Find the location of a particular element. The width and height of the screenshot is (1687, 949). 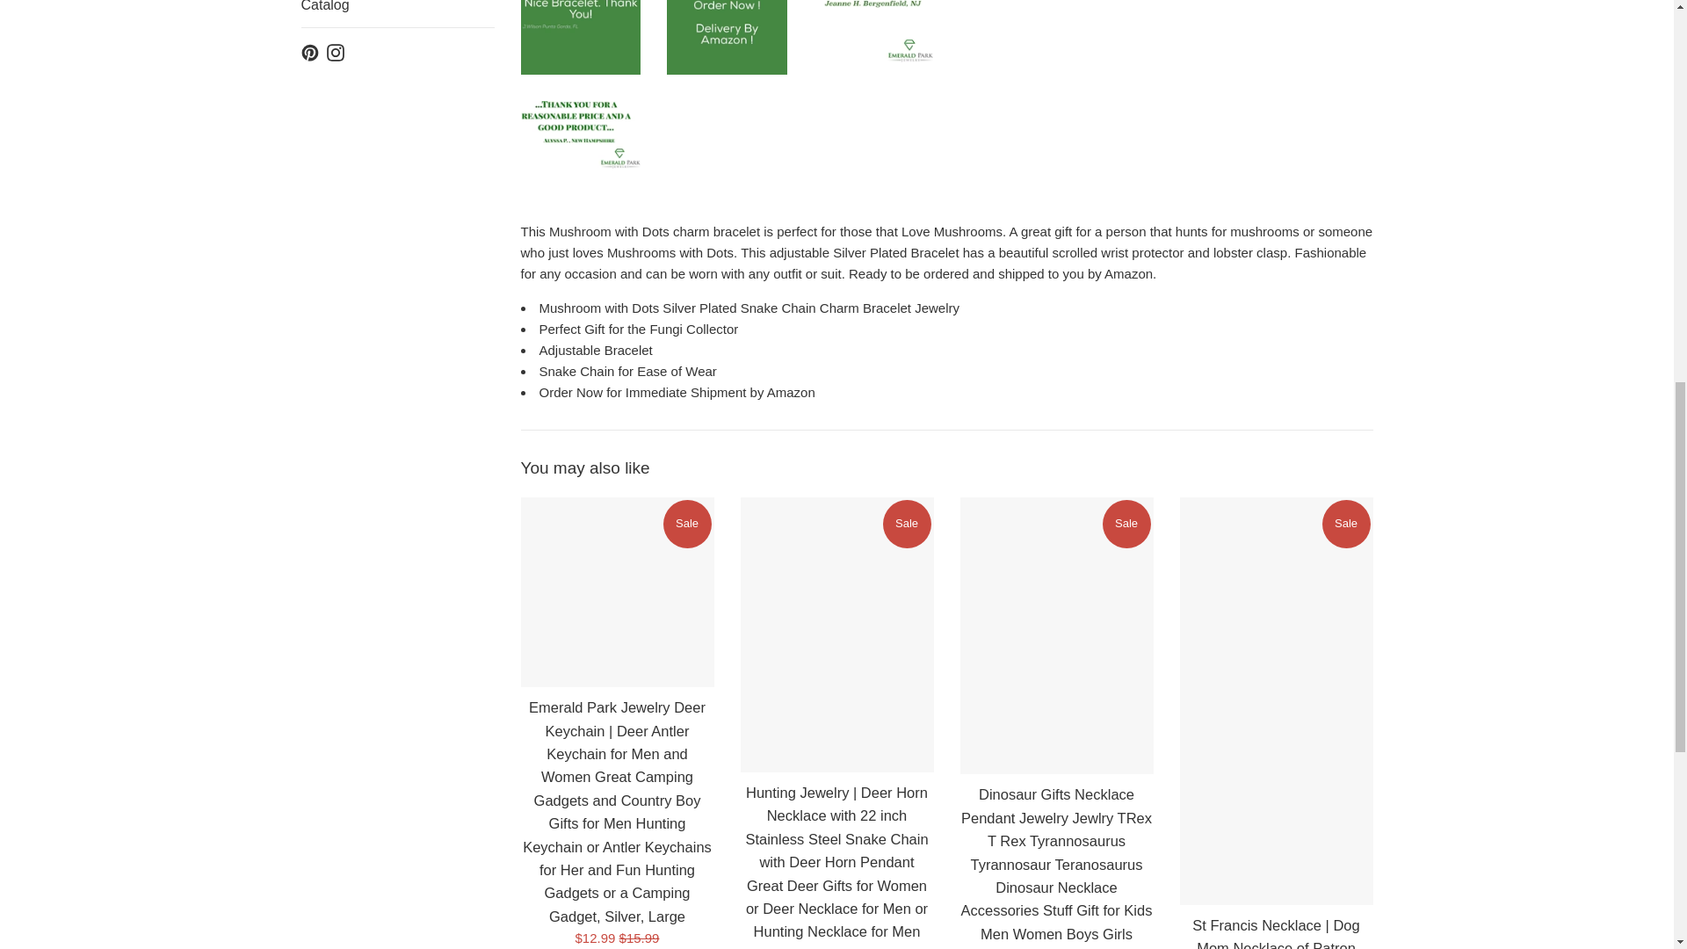

Instagram is located at coordinates (336, 297).